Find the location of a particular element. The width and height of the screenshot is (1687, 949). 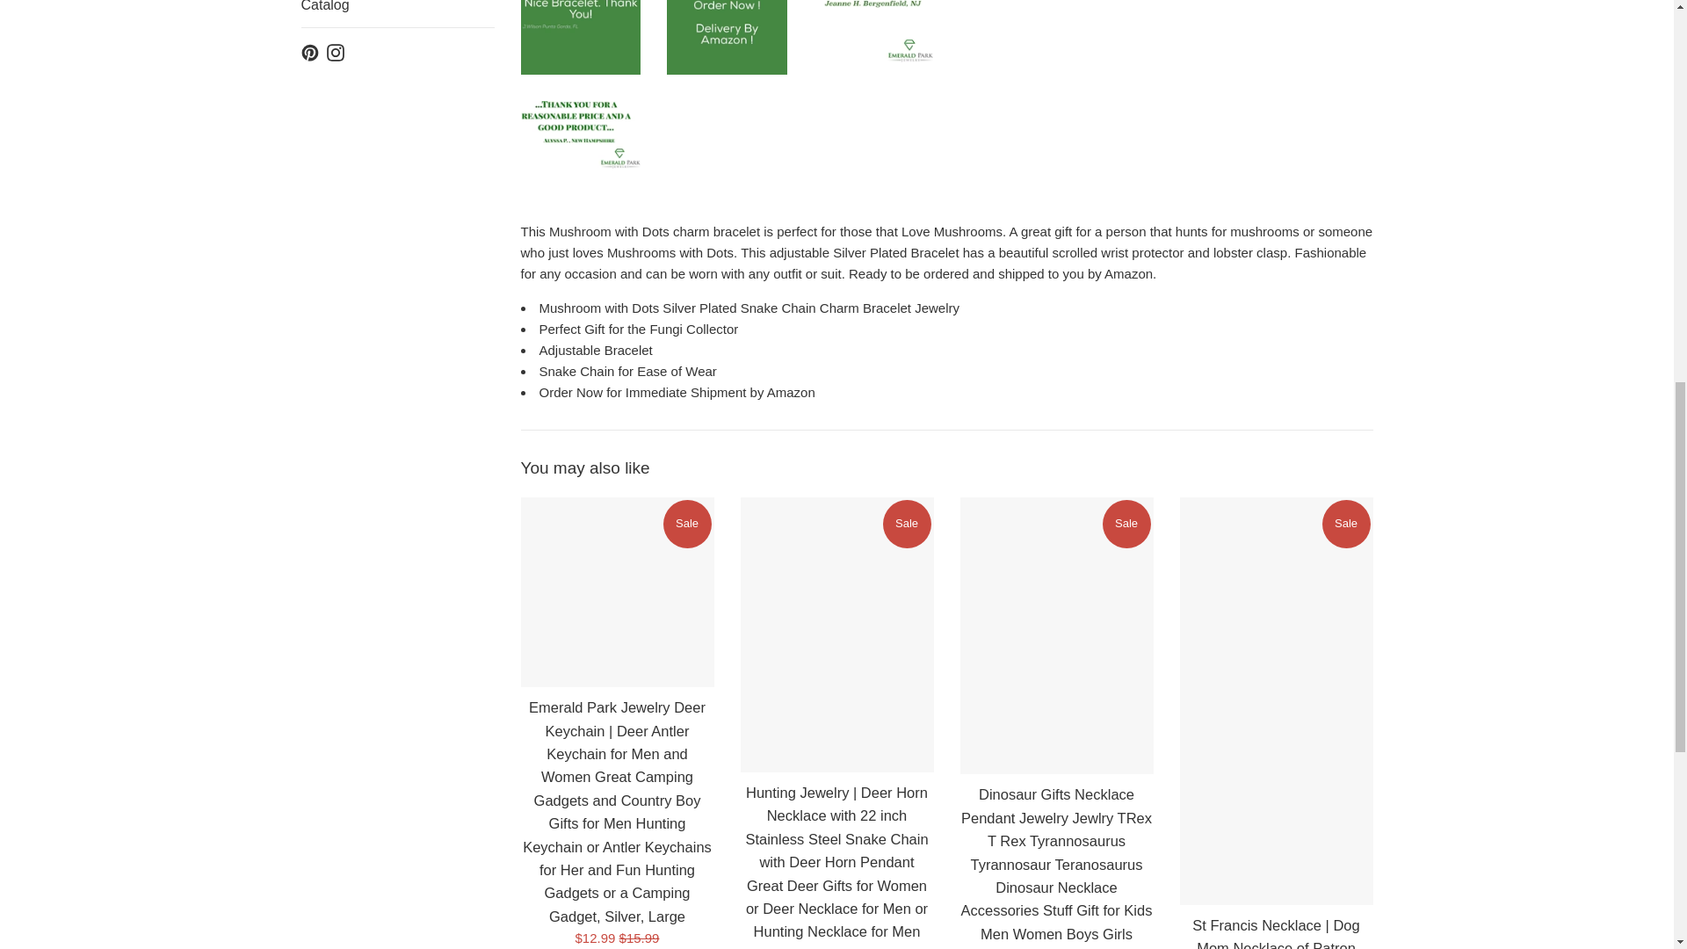

Instagram is located at coordinates (336, 297).